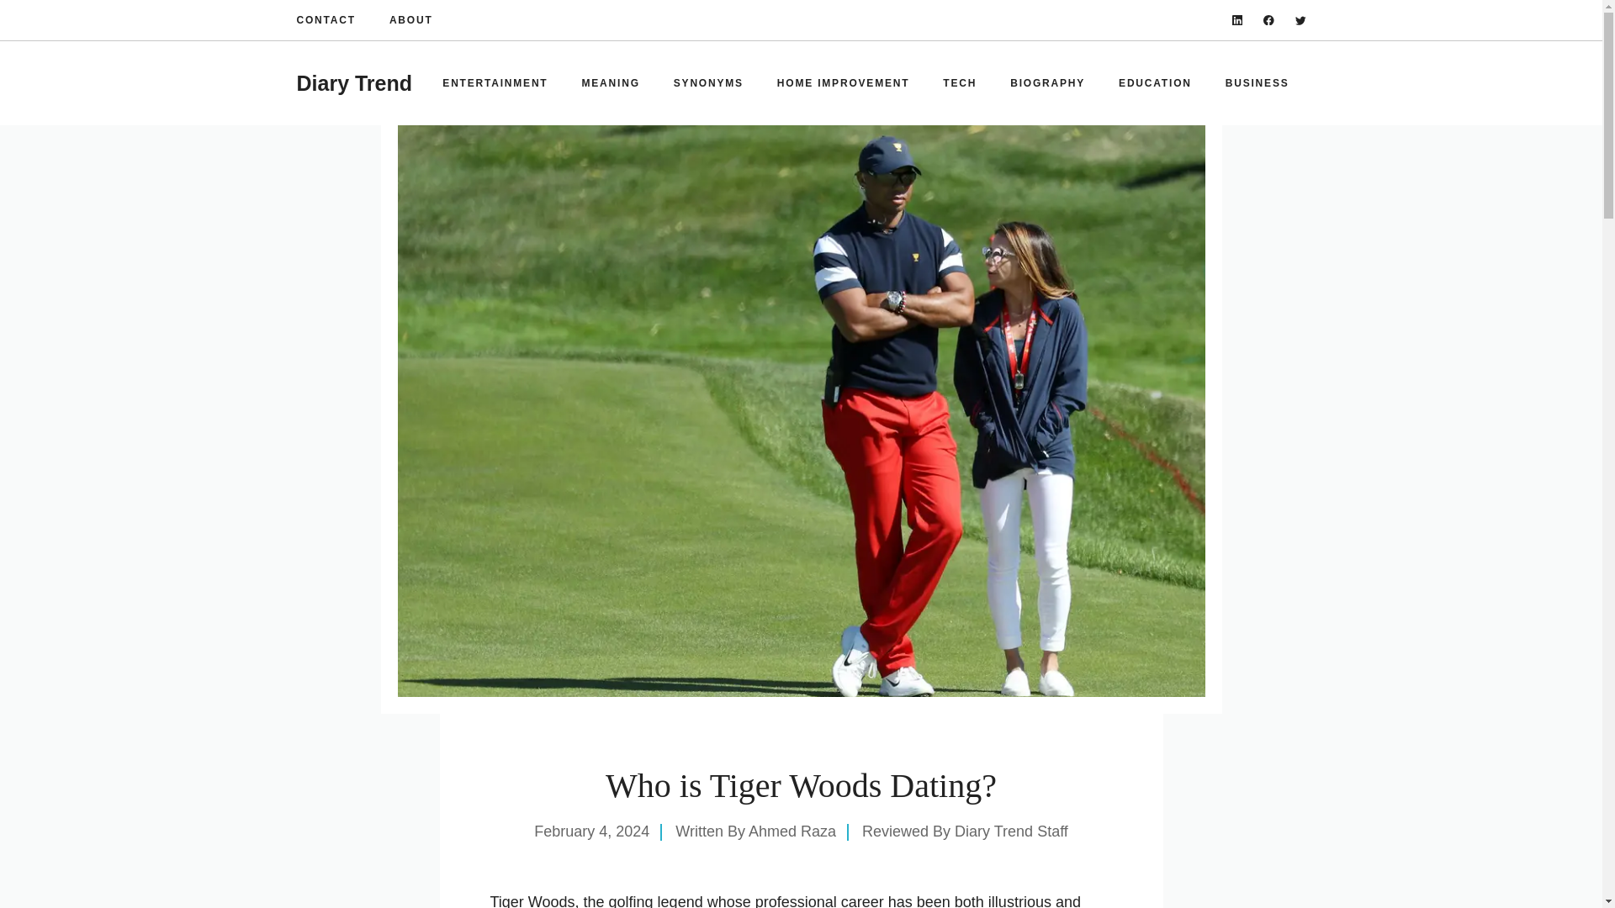 The image size is (1615, 908). What do you see at coordinates (959, 82) in the screenshot?
I see `TECH` at bounding box center [959, 82].